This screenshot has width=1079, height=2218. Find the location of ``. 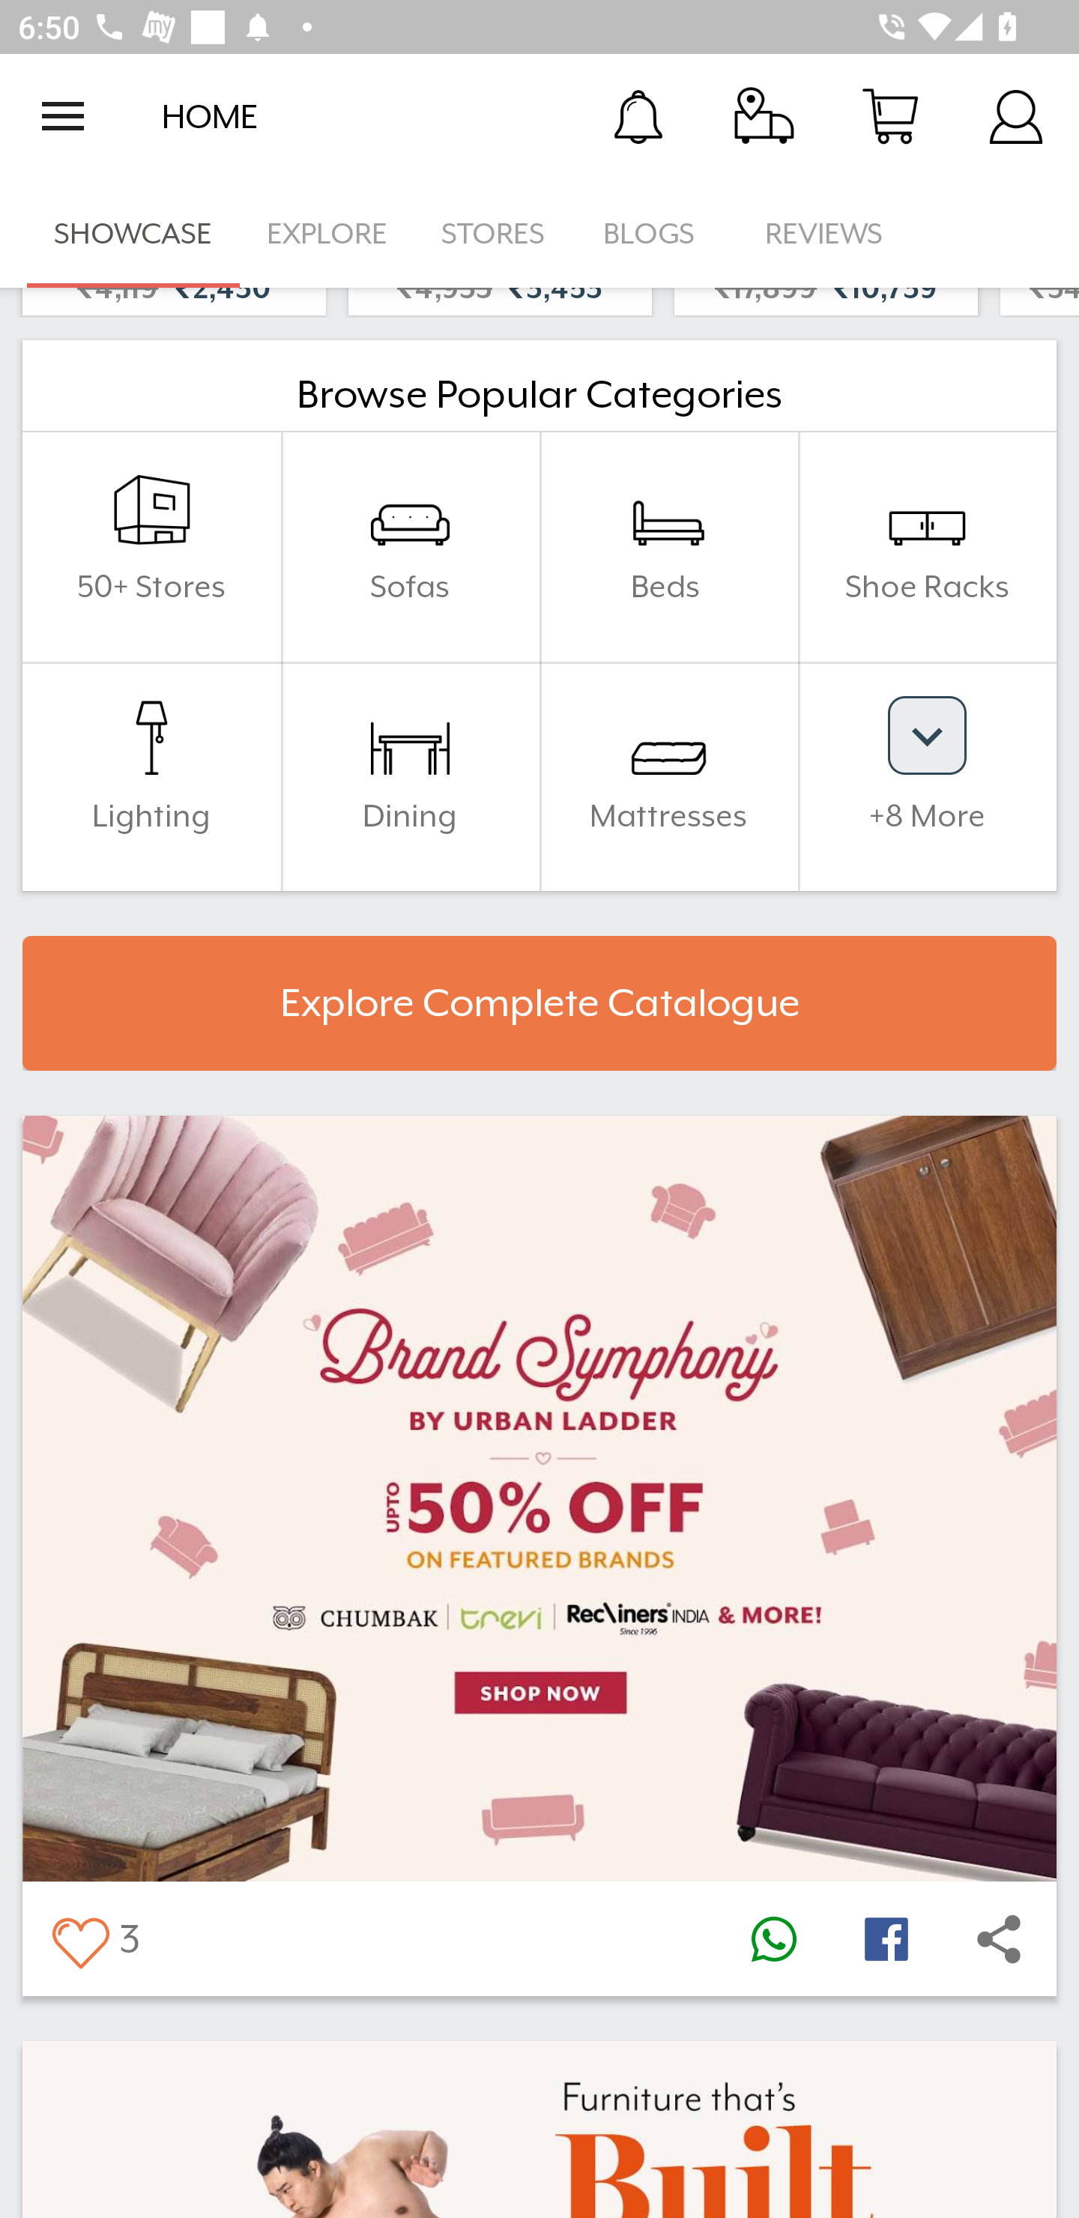

 is located at coordinates (773, 1938).